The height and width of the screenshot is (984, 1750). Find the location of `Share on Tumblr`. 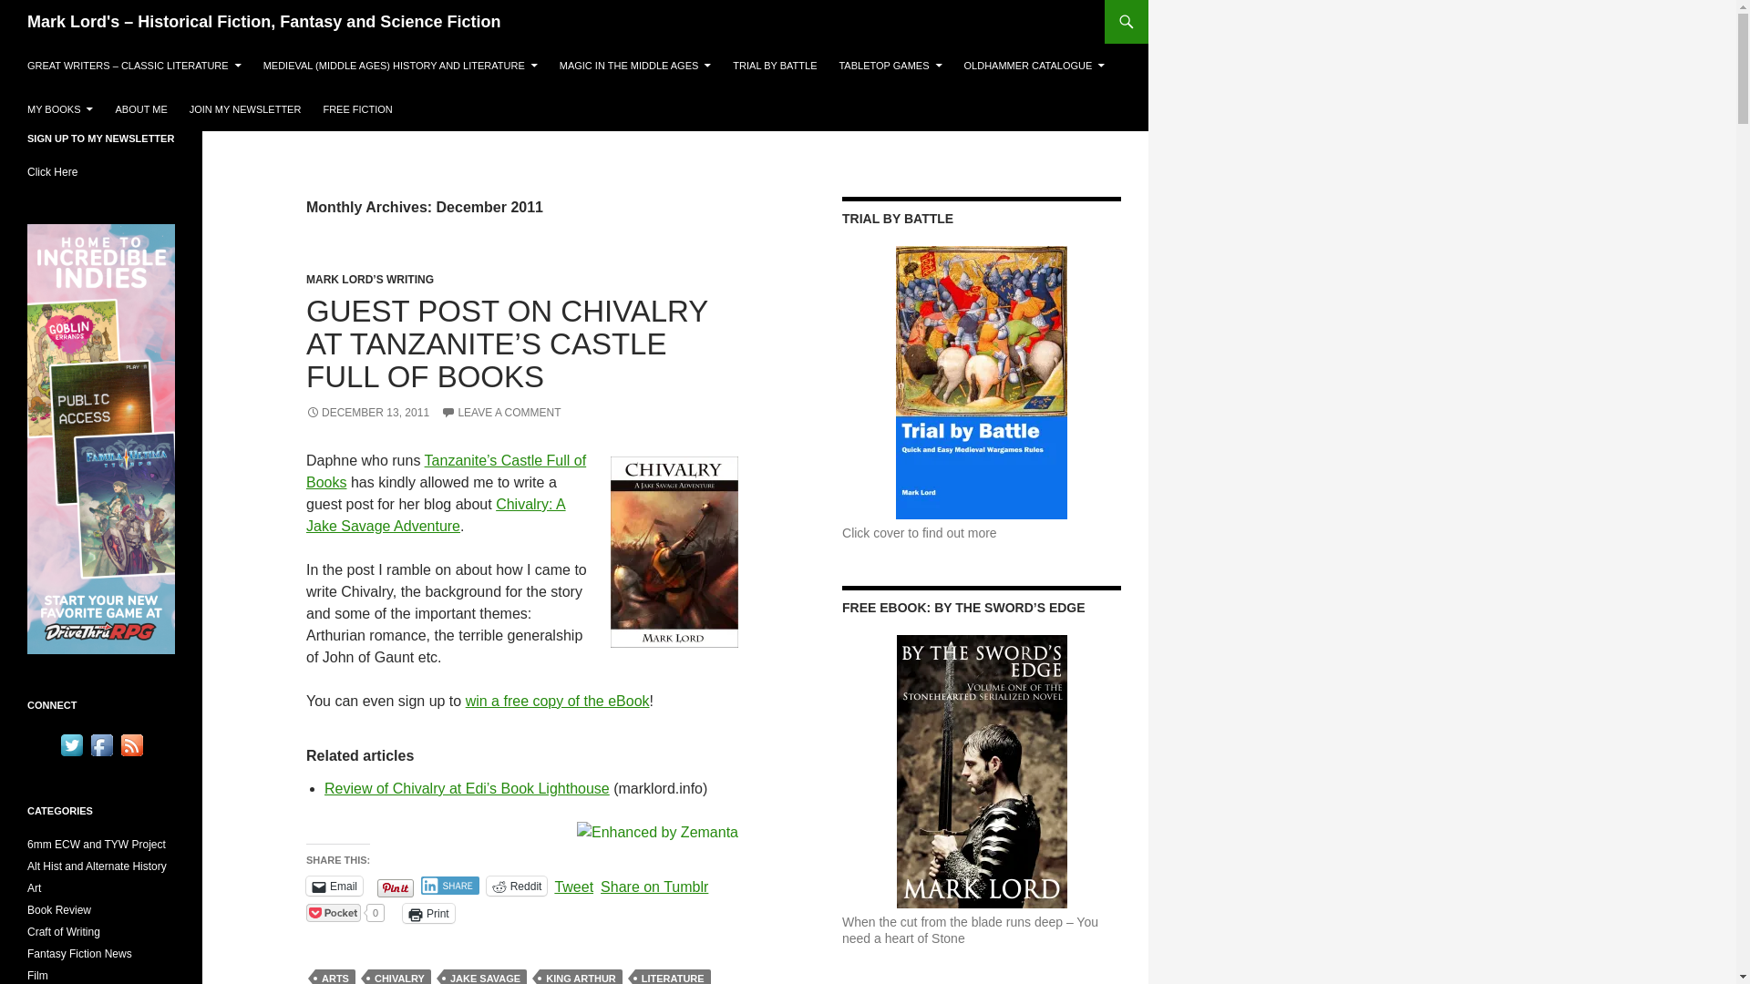

Share on Tumblr is located at coordinates (654, 884).